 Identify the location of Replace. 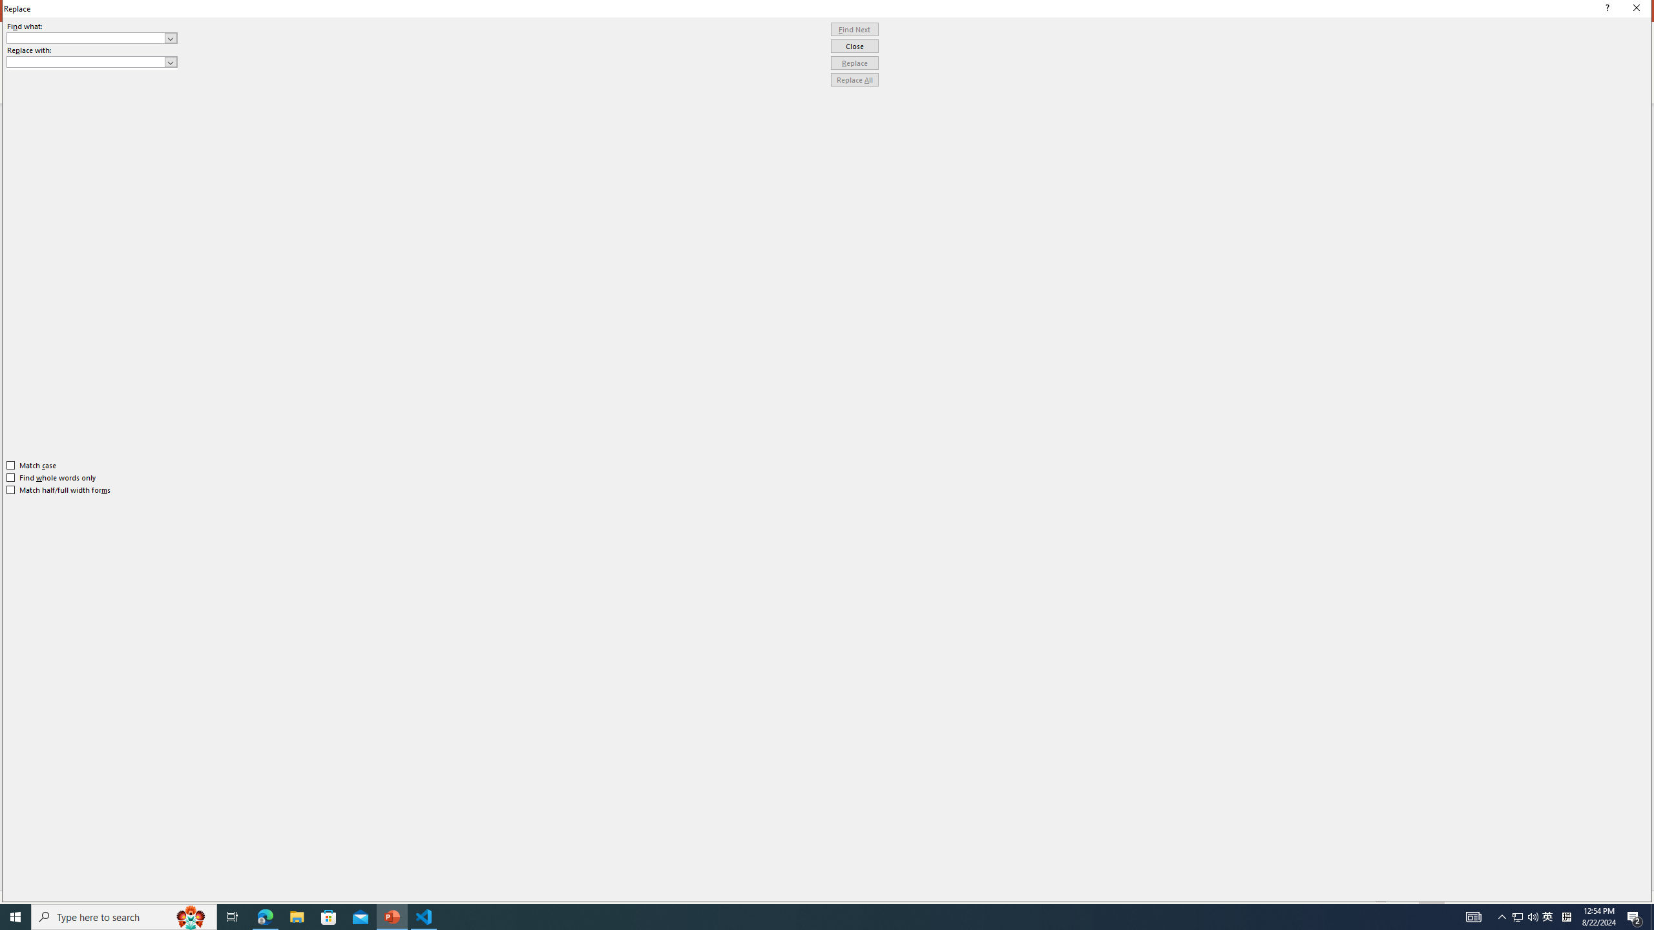
(855, 63).